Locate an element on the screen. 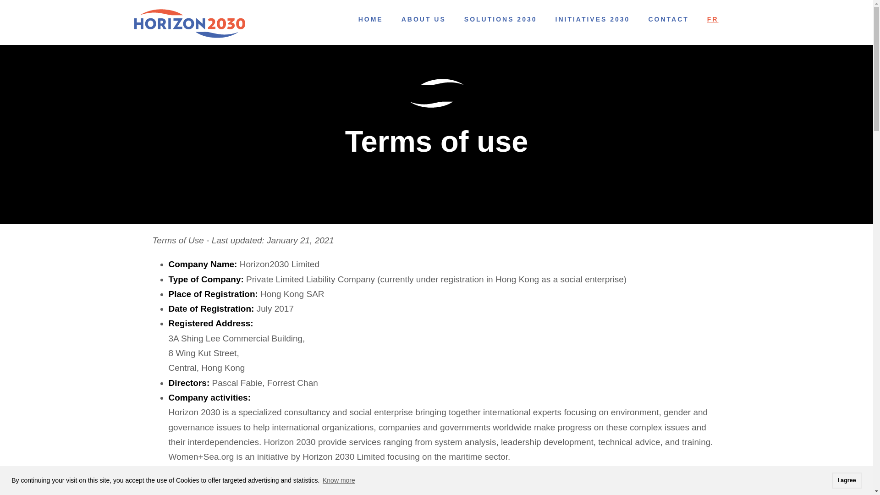 Image resolution: width=880 pixels, height=495 pixels. Solutions 2030 is located at coordinates (500, 22).